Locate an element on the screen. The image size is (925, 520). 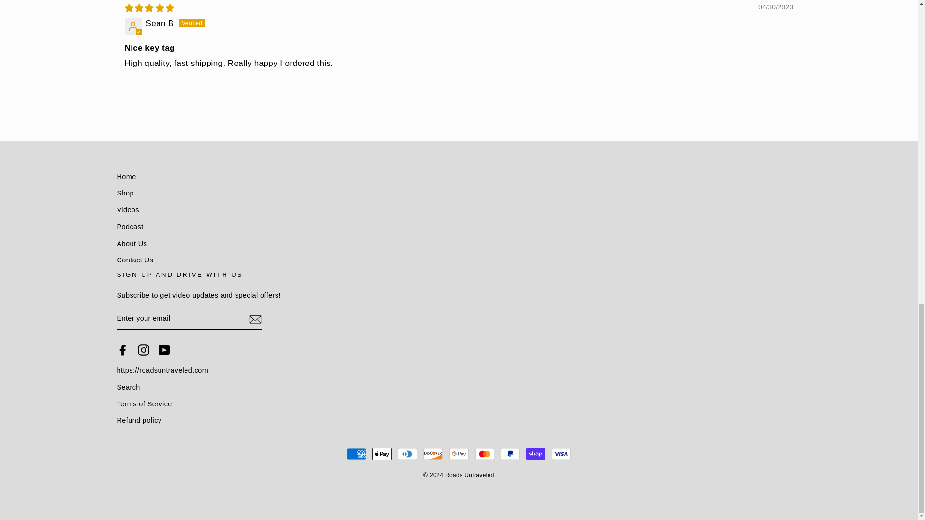
Mastercard is located at coordinates (485, 454).